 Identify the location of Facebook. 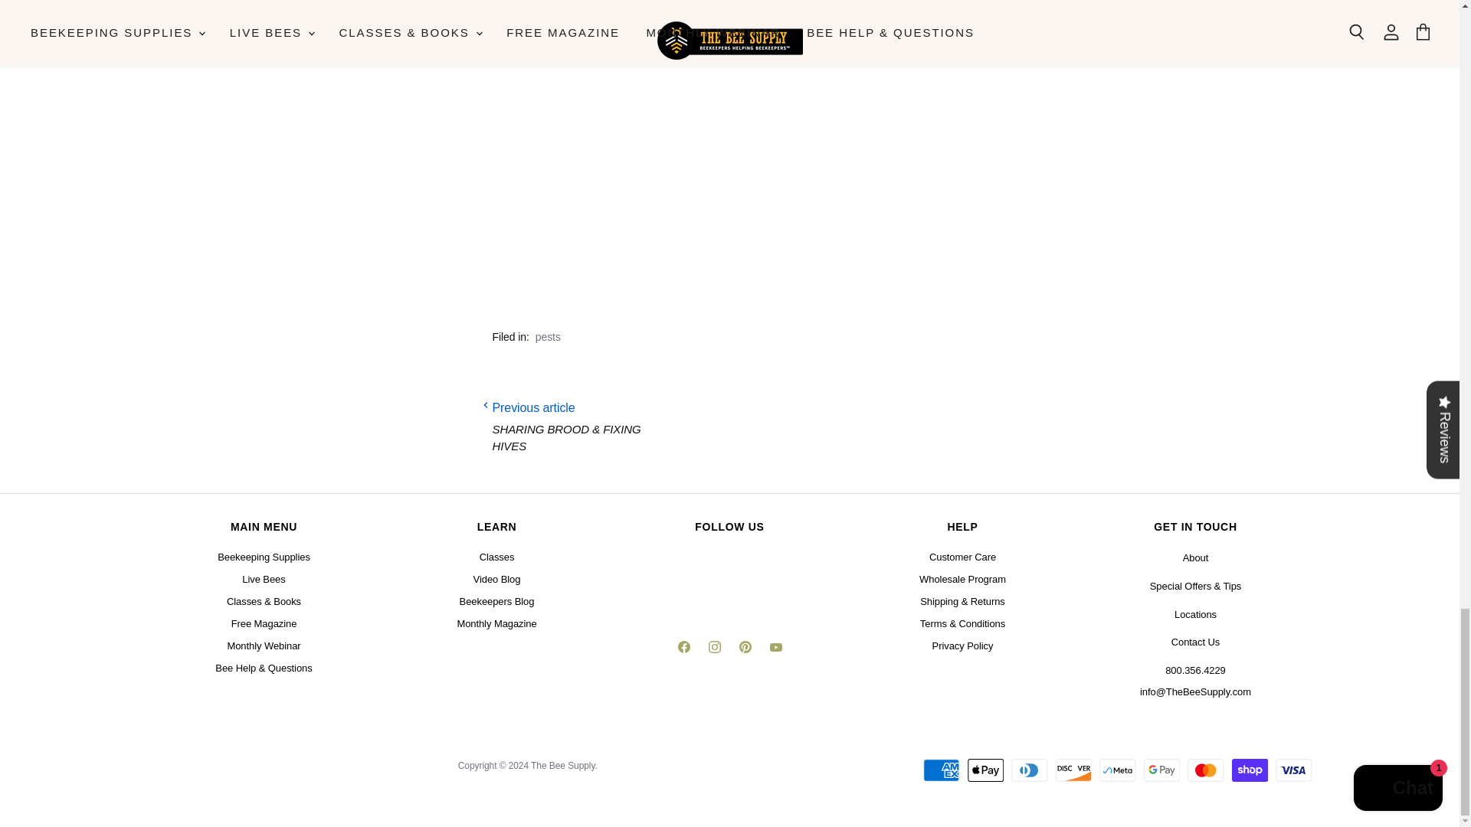
(683, 649).